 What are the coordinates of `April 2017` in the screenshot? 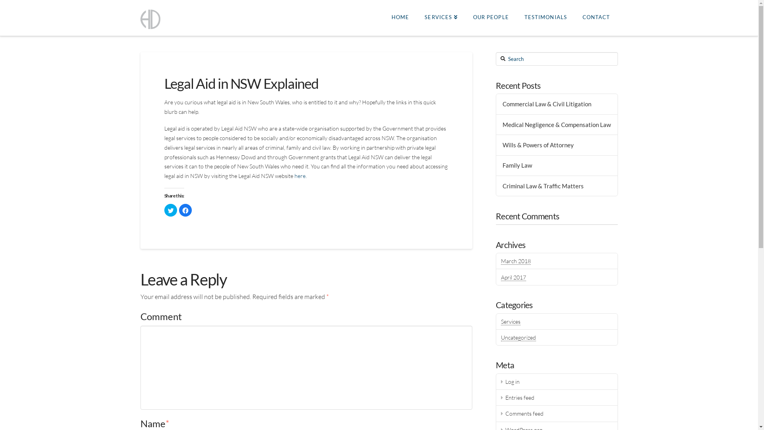 It's located at (513, 278).